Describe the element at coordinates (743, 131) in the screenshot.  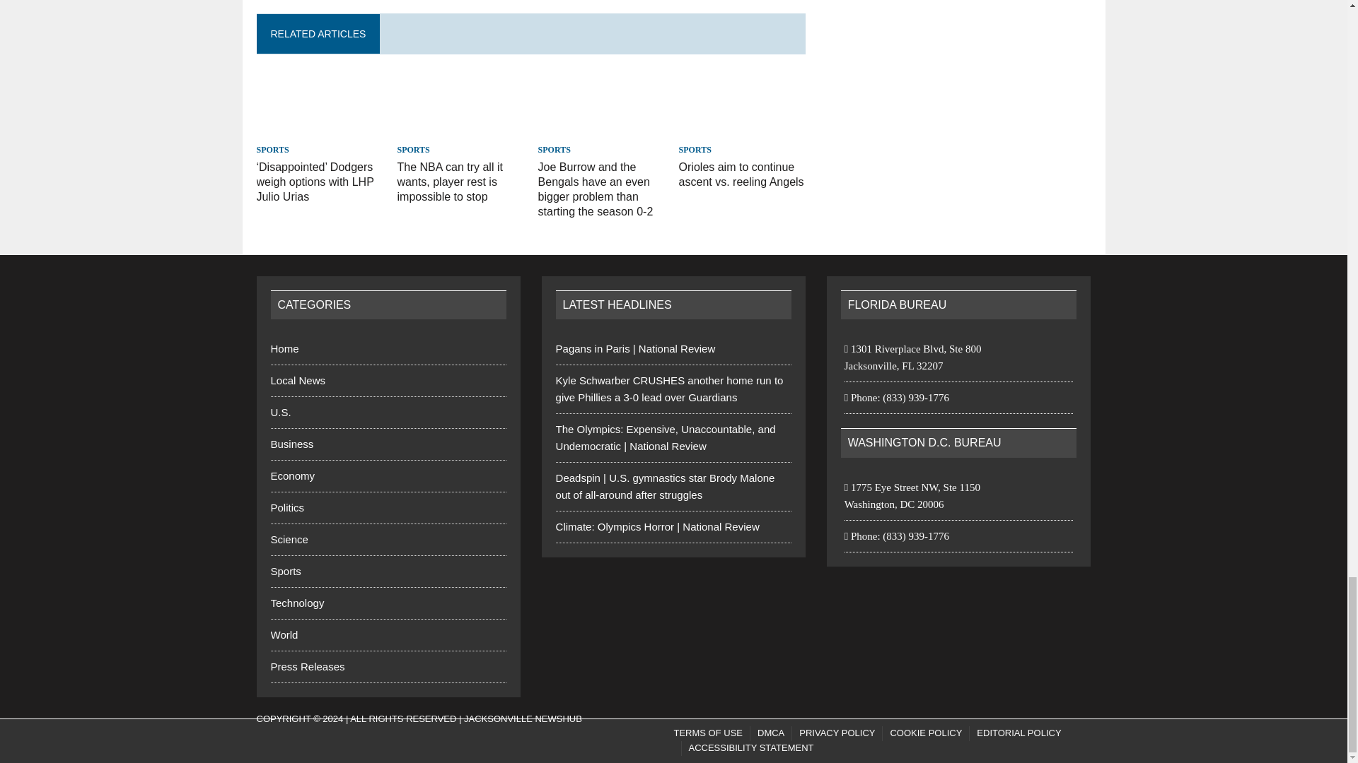
I see `Orioles aim to continue ascent vs. reeling Angels` at that location.